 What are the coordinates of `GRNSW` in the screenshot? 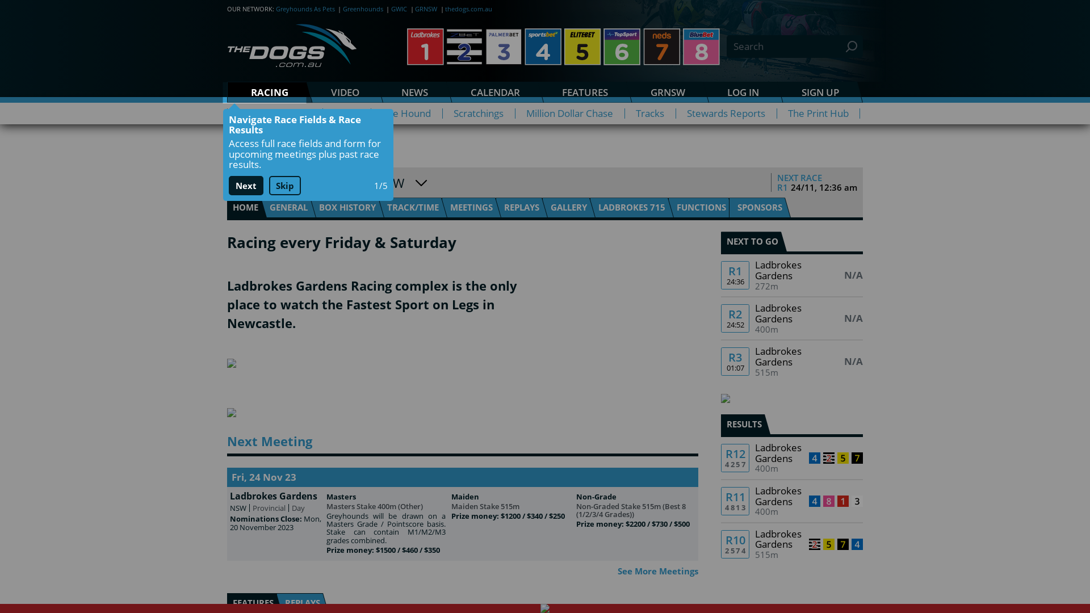 It's located at (668, 92).